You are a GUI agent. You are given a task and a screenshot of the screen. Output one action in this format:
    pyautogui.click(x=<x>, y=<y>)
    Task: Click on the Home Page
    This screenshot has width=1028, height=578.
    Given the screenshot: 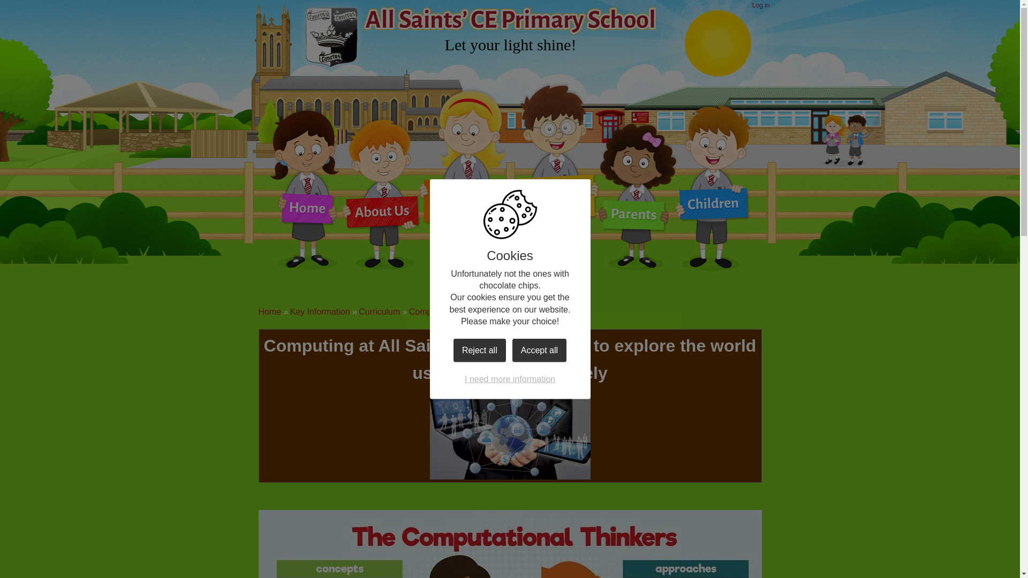 What is the action you would take?
    pyautogui.click(x=331, y=36)
    